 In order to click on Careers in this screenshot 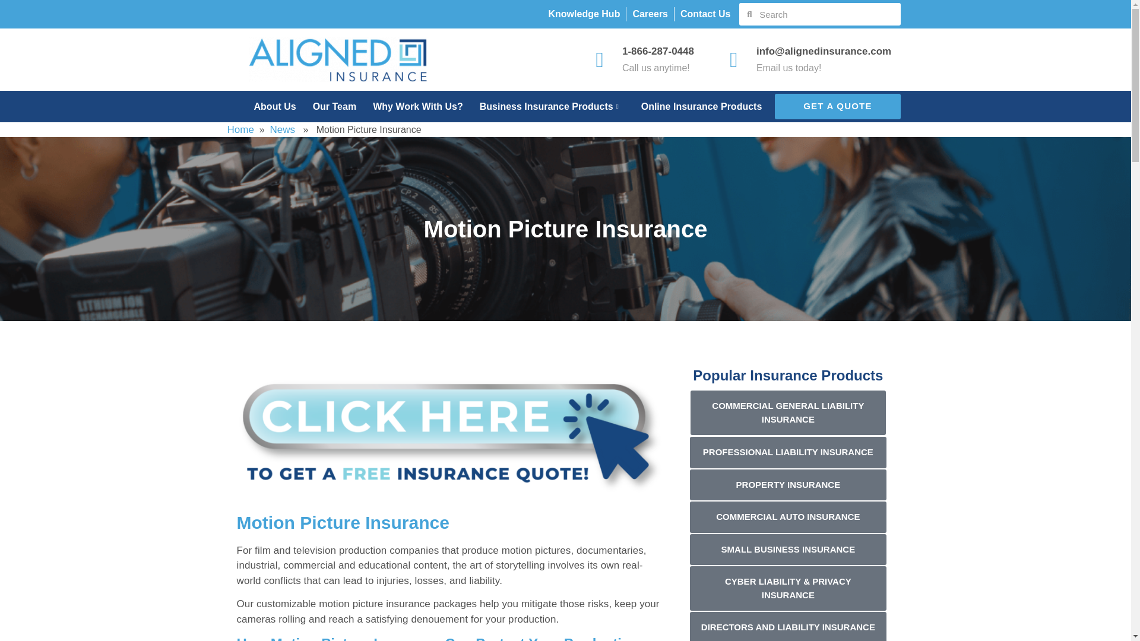, I will do `click(650, 14)`.